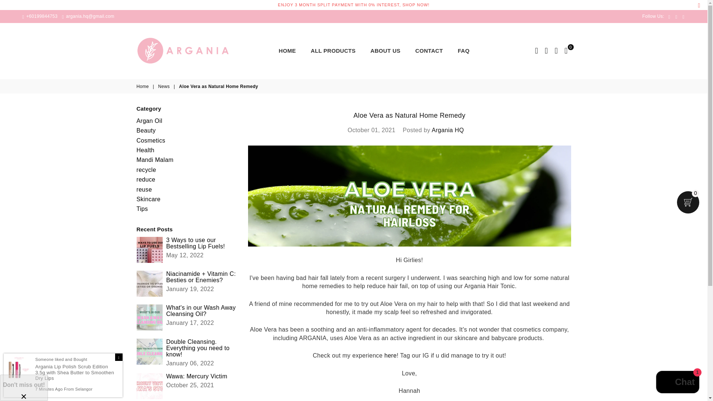 Image resolution: width=713 pixels, height=401 pixels. What do you see at coordinates (669, 16) in the screenshot?
I see `Argania on Facebook` at bounding box center [669, 16].